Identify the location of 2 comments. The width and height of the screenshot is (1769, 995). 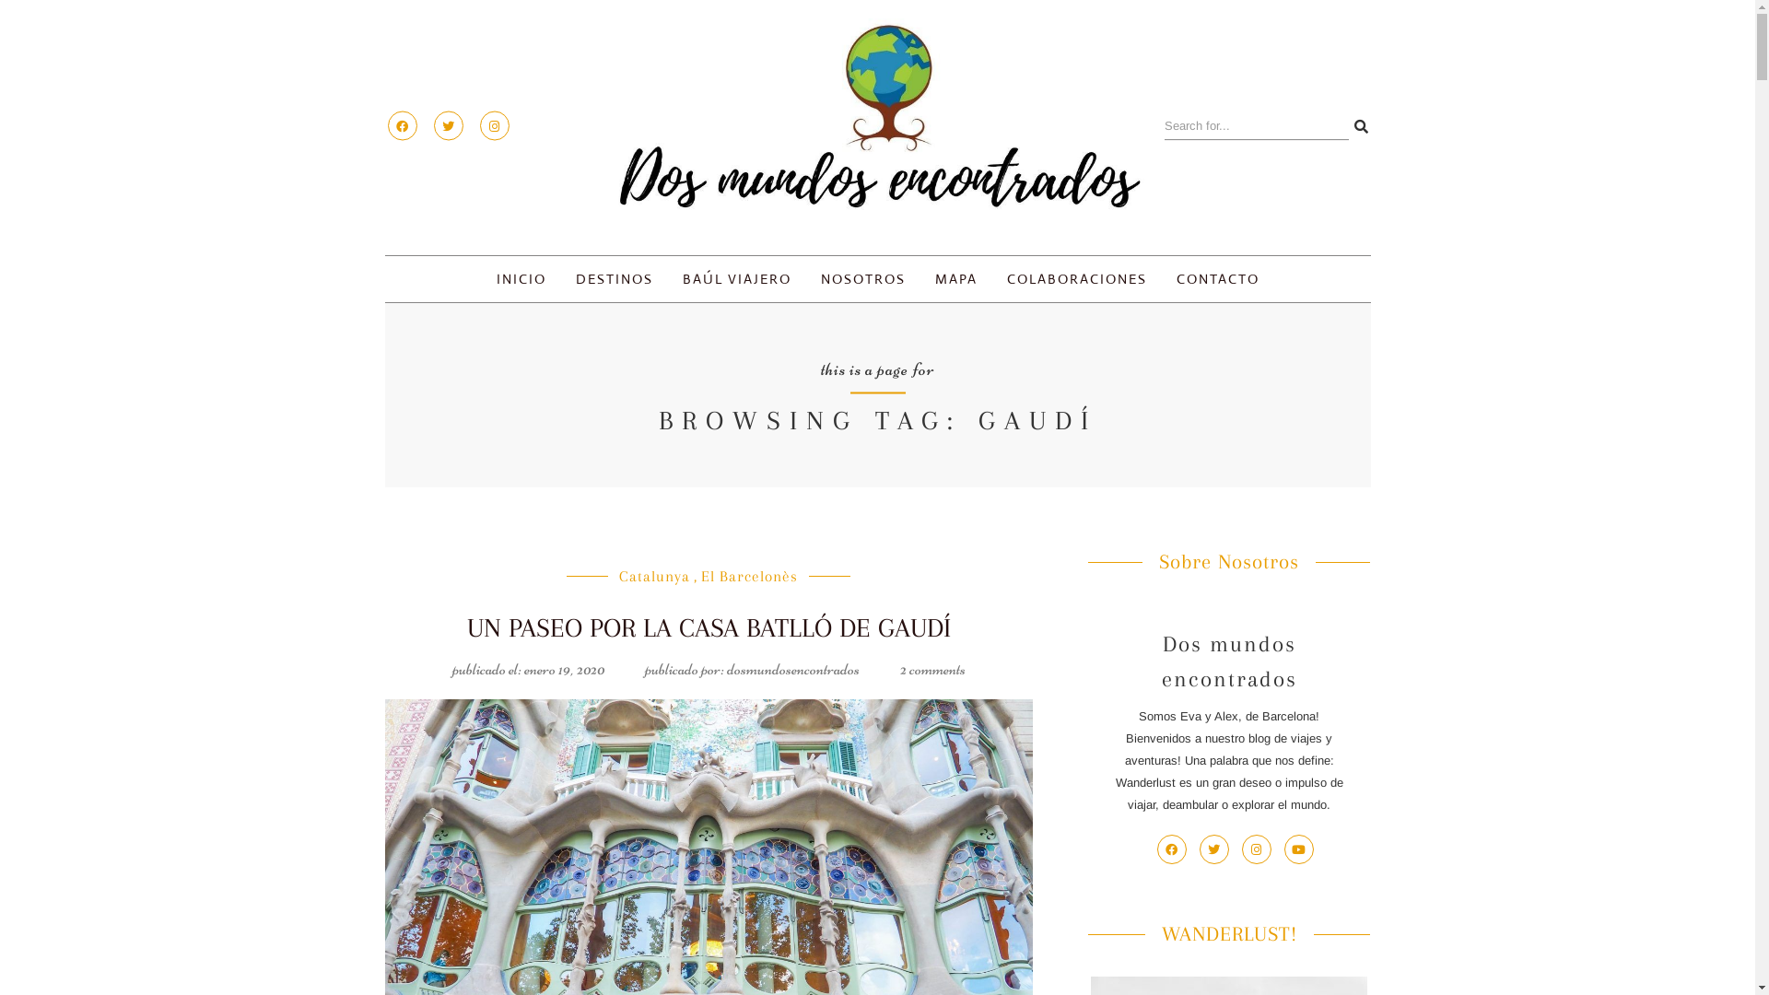
(932, 669).